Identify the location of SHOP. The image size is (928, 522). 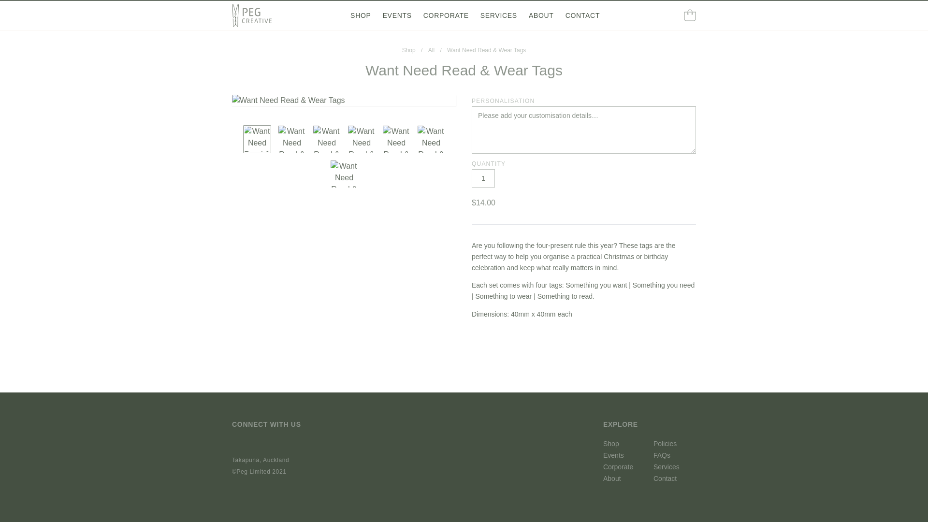
(361, 15).